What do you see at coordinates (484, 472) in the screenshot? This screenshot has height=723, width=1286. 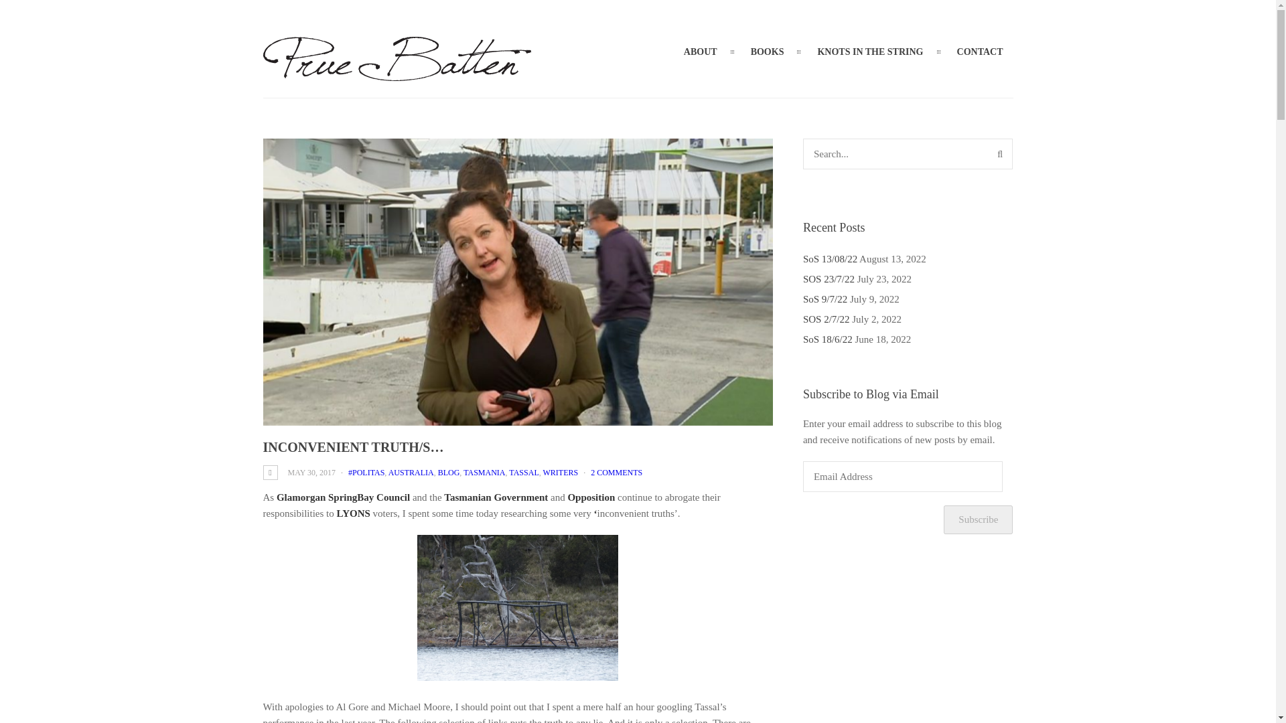 I see `TASMANIA` at bounding box center [484, 472].